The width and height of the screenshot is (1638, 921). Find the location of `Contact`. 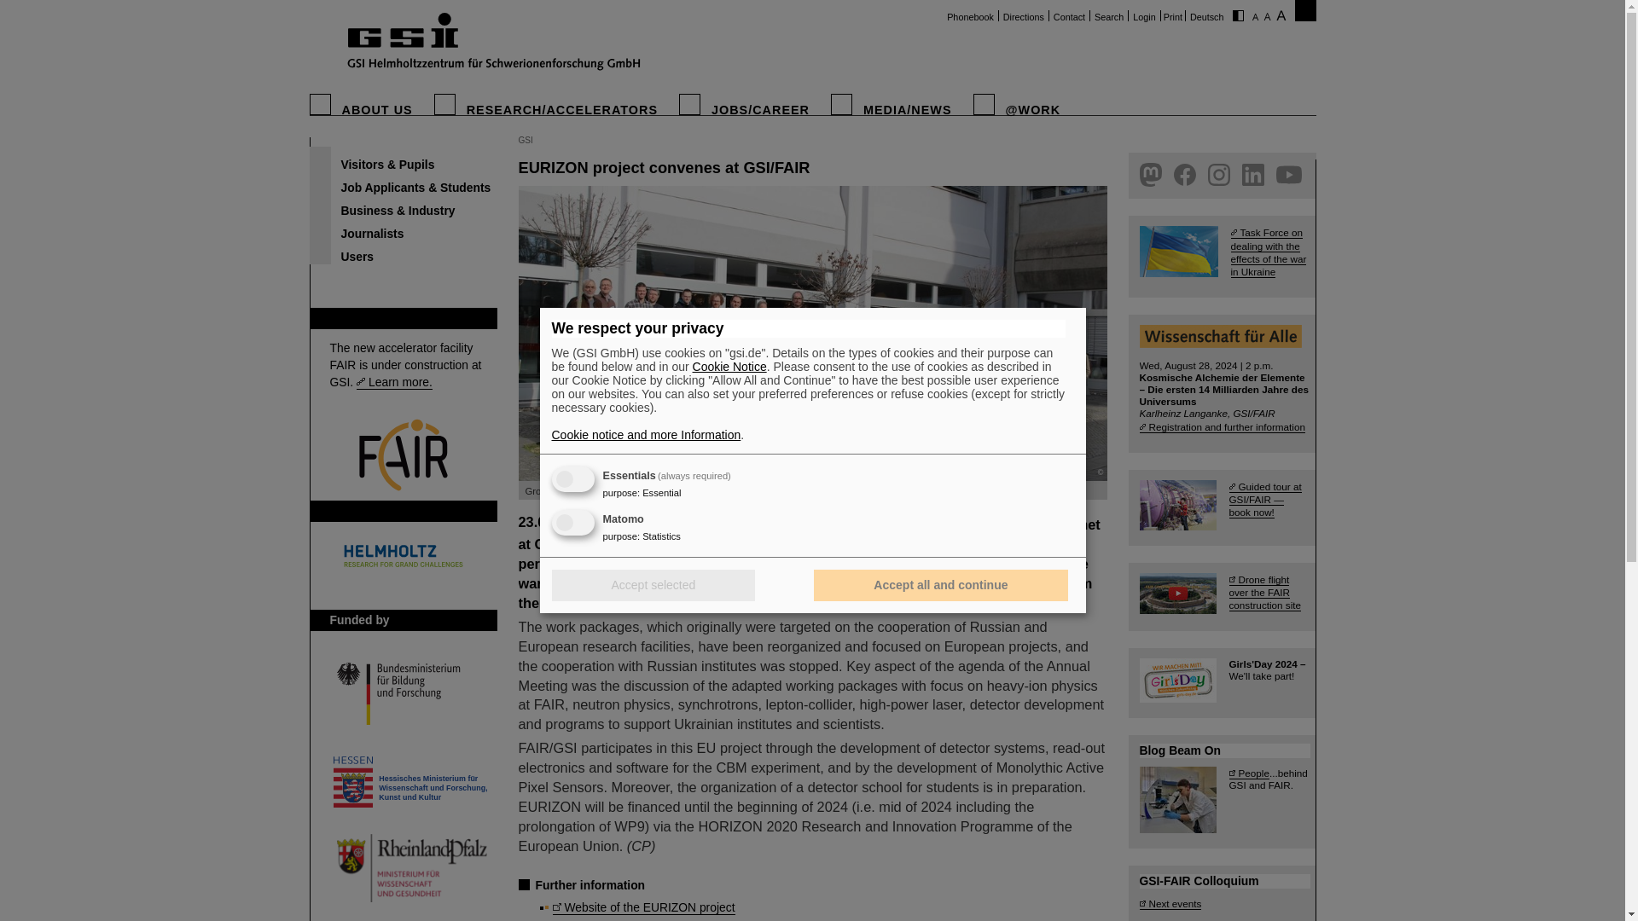

Contact is located at coordinates (1069, 17).